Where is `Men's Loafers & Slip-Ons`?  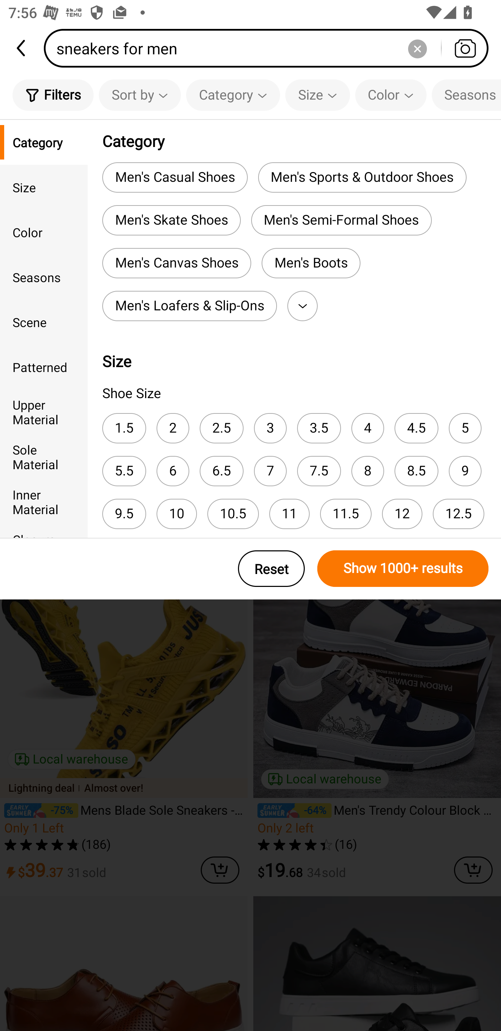 Men's Loafers & Slip-Ons is located at coordinates (189, 305).